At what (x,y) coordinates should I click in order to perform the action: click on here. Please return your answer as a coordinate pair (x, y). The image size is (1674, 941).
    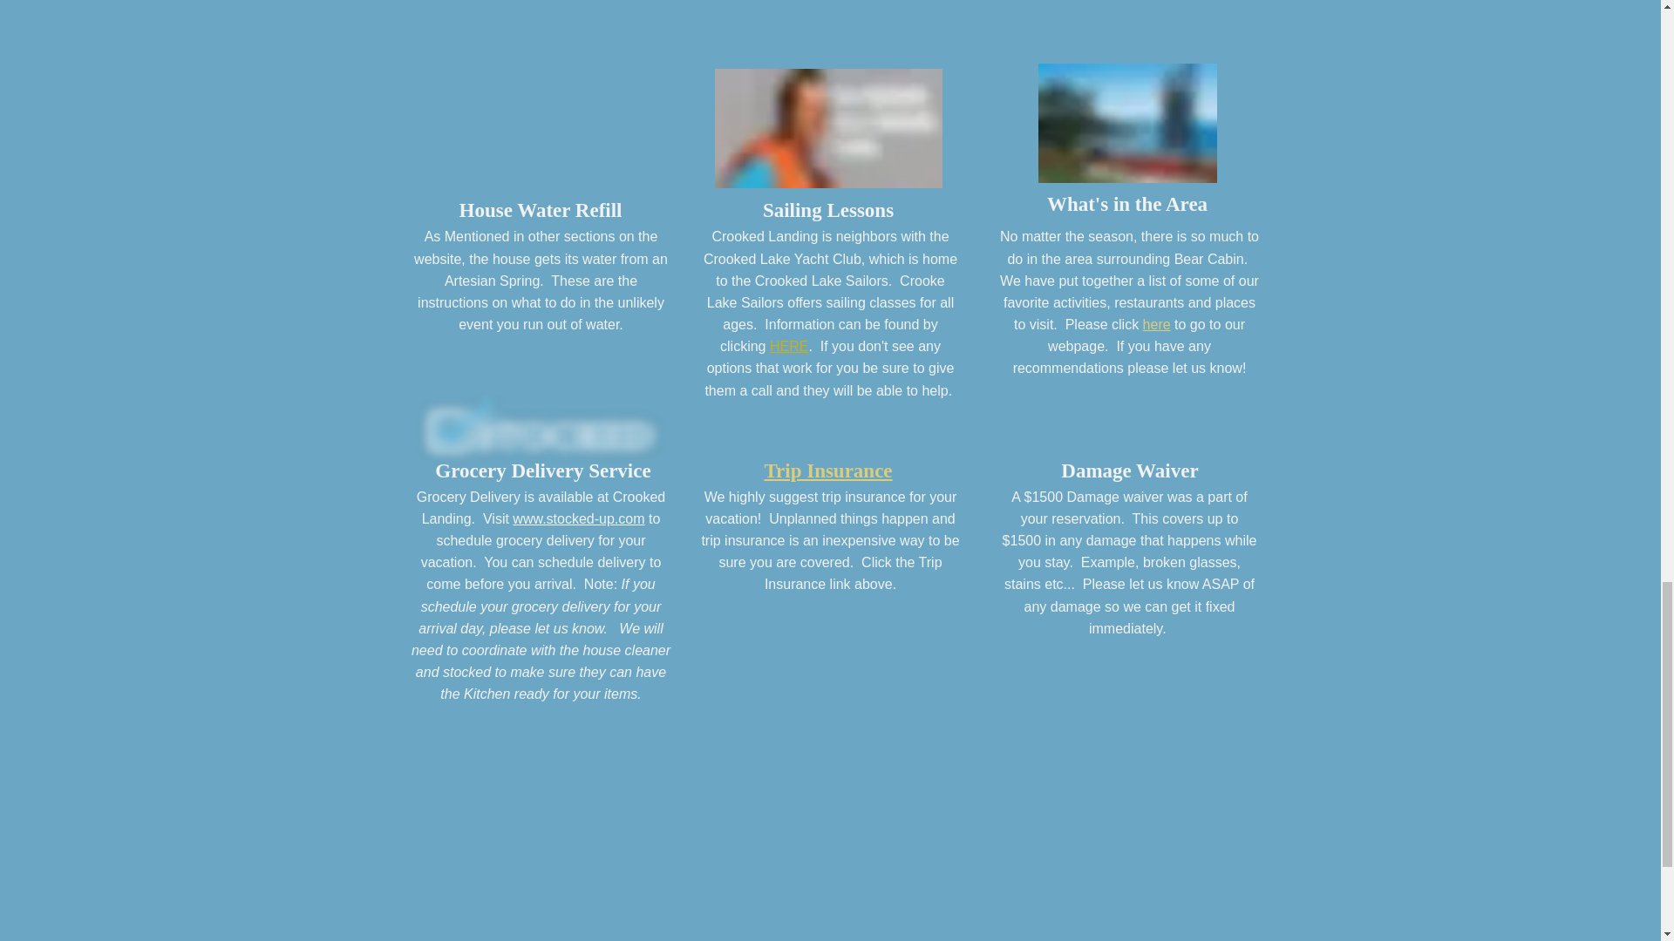
    Looking at the image, I should click on (1156, 324).